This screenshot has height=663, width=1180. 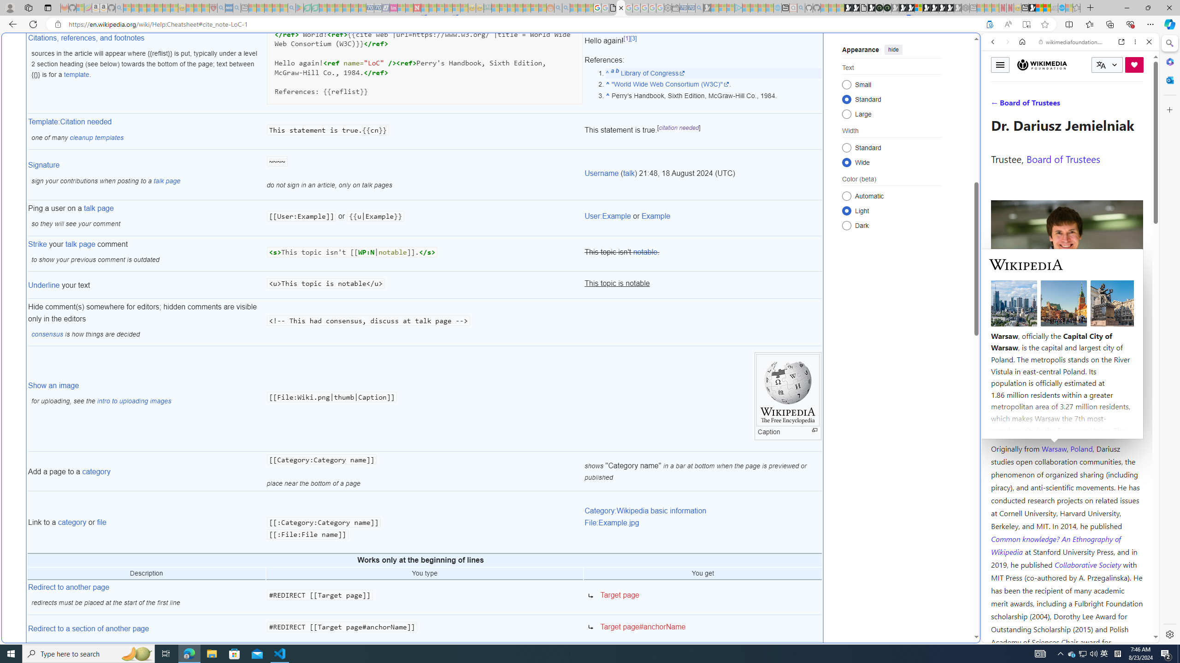 I want to click on Wide, so click(x=846, y=162).